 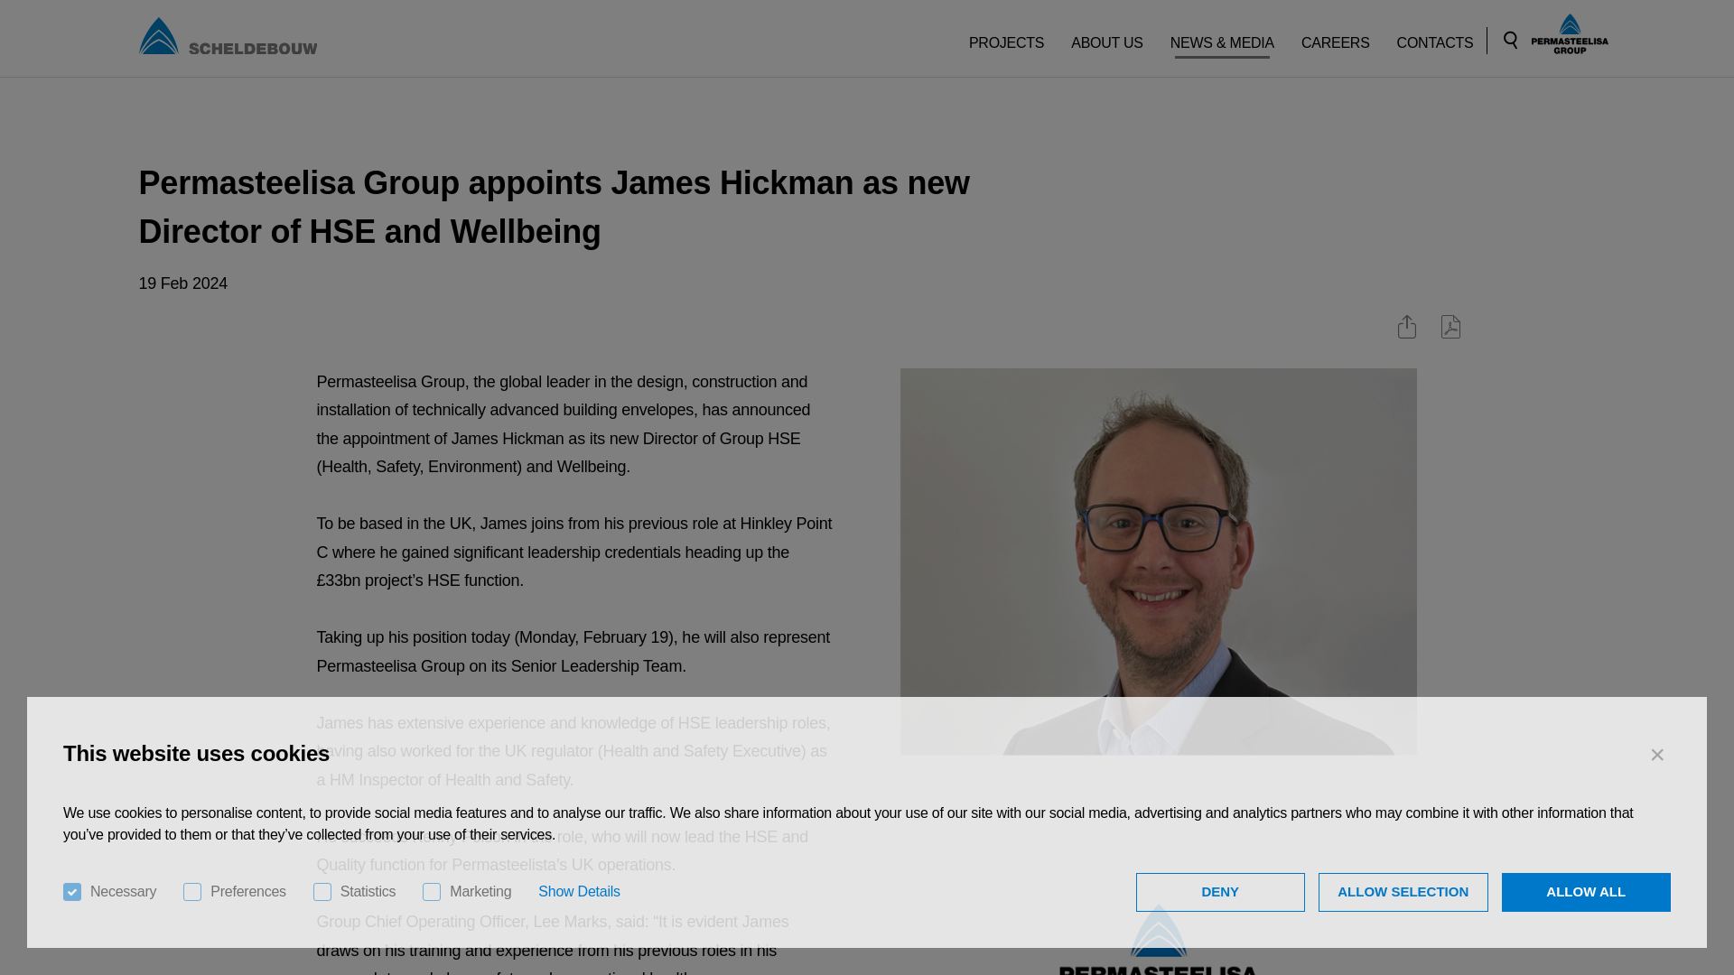 What do you see at coordinates (1570, 34) in the screenshot?
I see `Permasteelisa Group Homepage` at bounding box center [1570, 34].